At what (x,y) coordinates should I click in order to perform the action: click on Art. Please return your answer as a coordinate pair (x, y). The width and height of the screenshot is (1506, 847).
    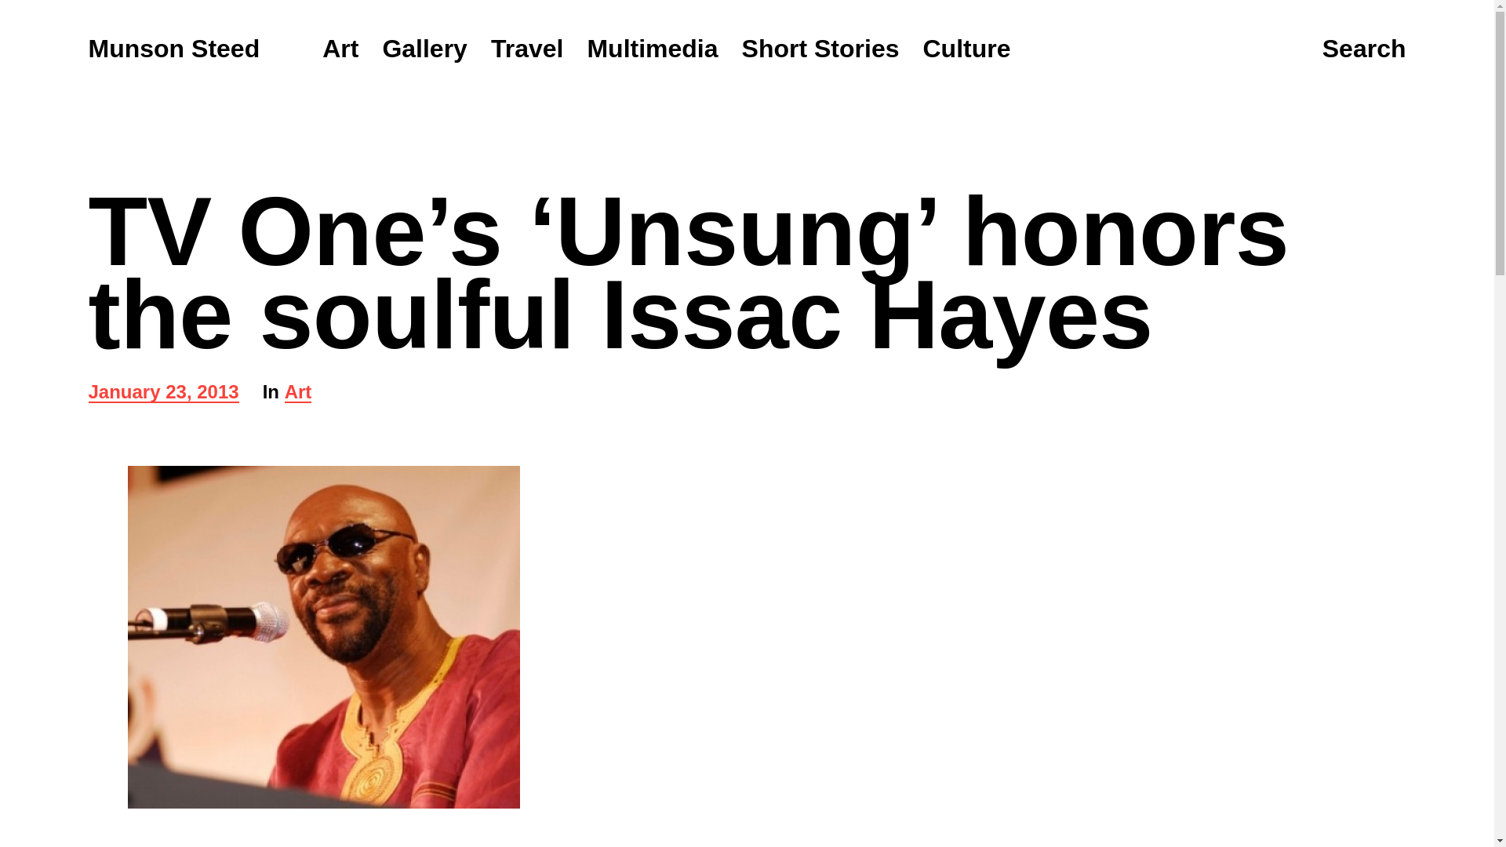
    Looking at the image, I should click on (820, 49).